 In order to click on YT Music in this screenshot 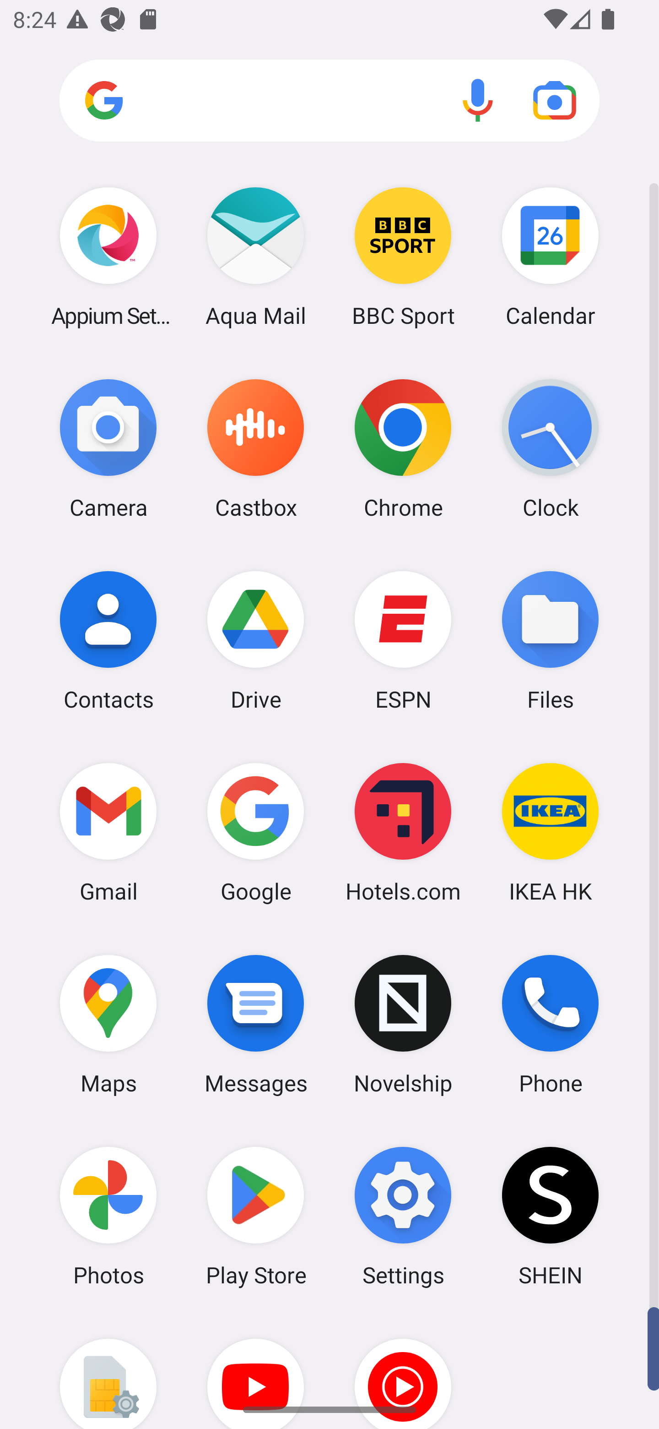, I will do `click(403, 1370)`.